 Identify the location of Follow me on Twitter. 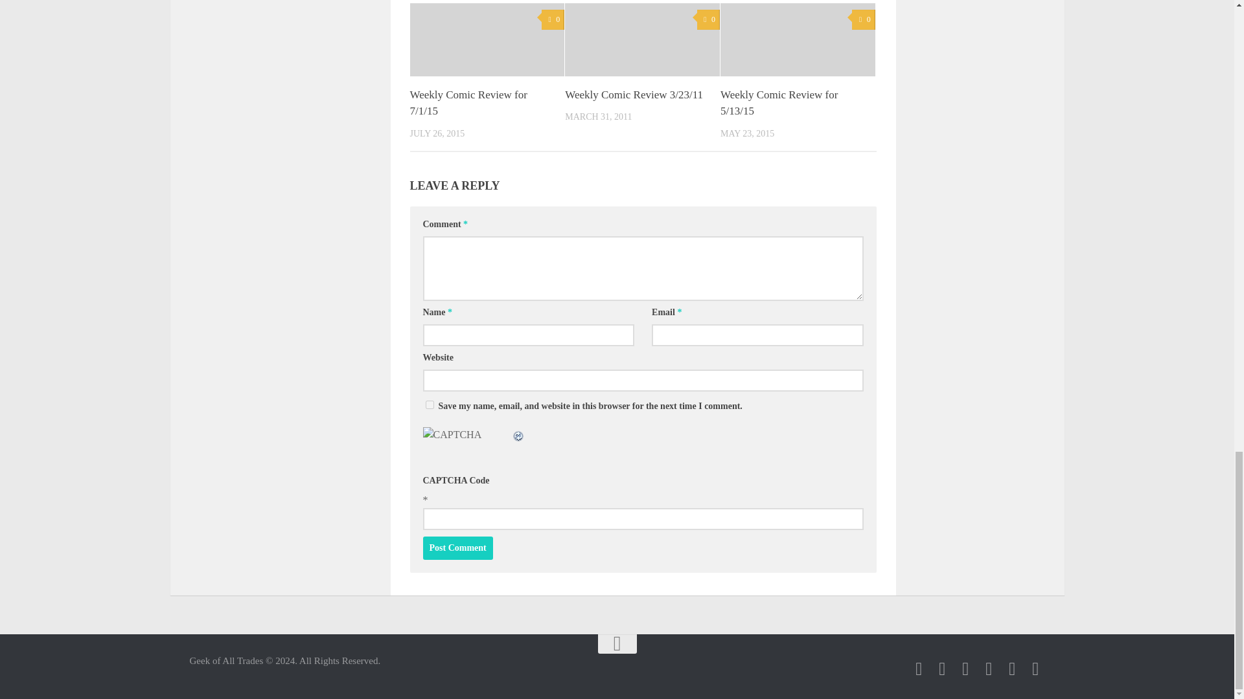
(942, 669).